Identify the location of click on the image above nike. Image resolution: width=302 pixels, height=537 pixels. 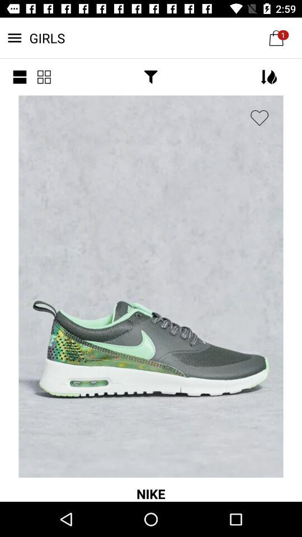
(151, 286).